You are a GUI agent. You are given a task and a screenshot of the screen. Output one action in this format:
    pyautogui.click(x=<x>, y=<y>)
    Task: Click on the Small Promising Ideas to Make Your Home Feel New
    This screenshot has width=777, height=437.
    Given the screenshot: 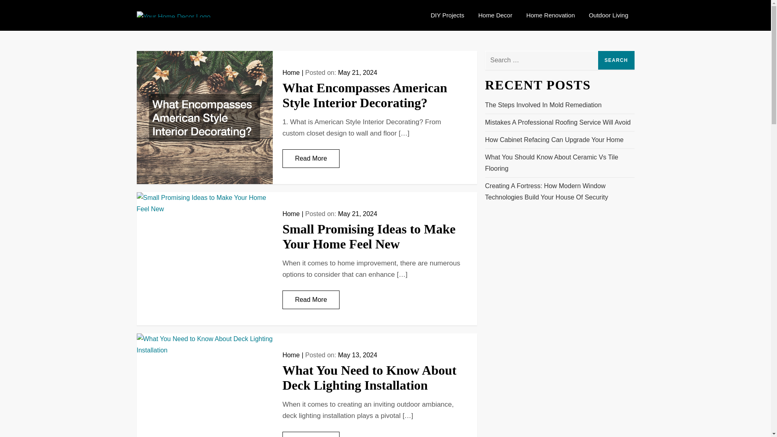 What is the action you would take?
    pyautogui.click(x=369, y=236)
    